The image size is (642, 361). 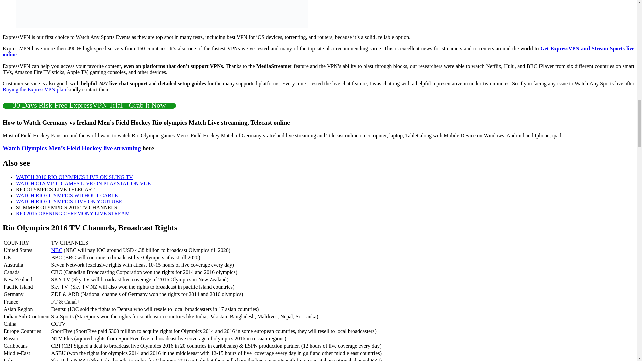 I want to click on NBC, so click(x=57, y=250).